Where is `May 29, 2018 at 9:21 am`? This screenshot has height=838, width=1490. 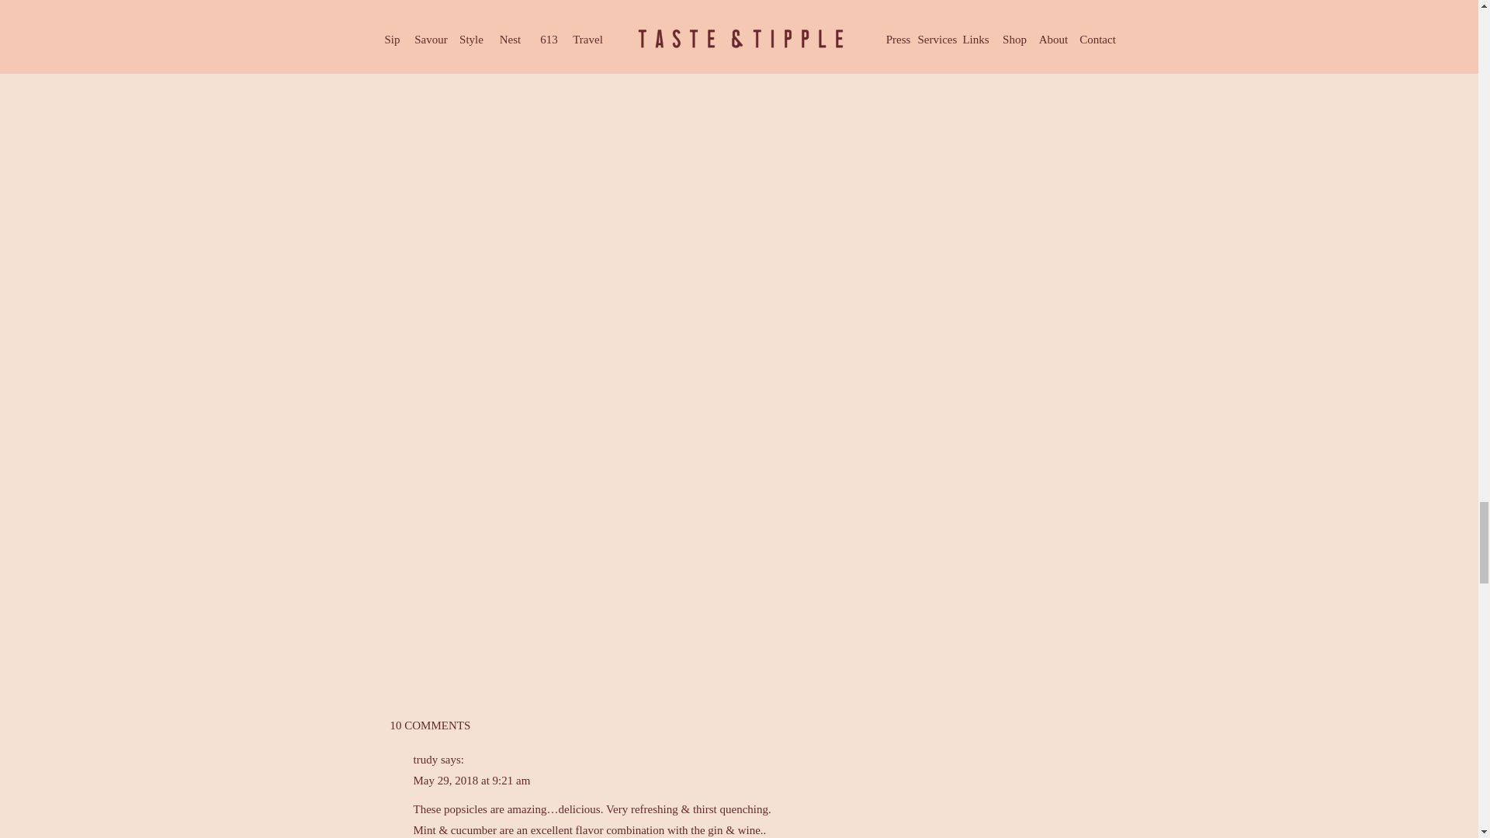
May 29, 2018 at 9:21 am is located at coordinates (471, 781).